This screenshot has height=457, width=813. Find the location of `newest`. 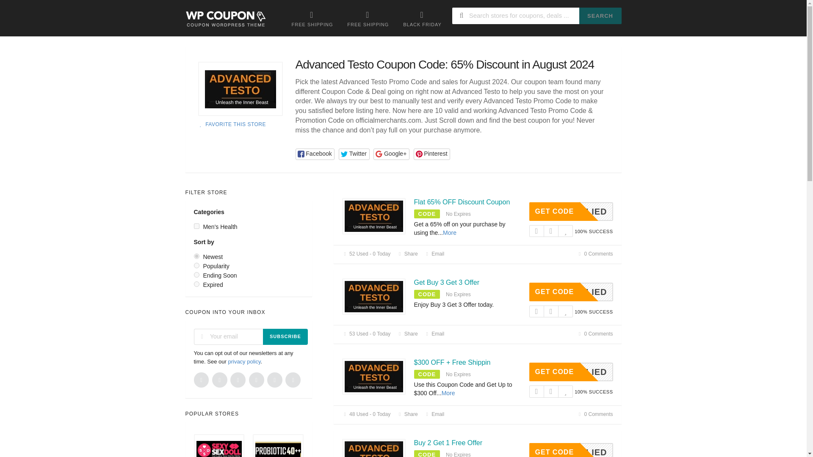

newest is located at coordinates (446, 282).